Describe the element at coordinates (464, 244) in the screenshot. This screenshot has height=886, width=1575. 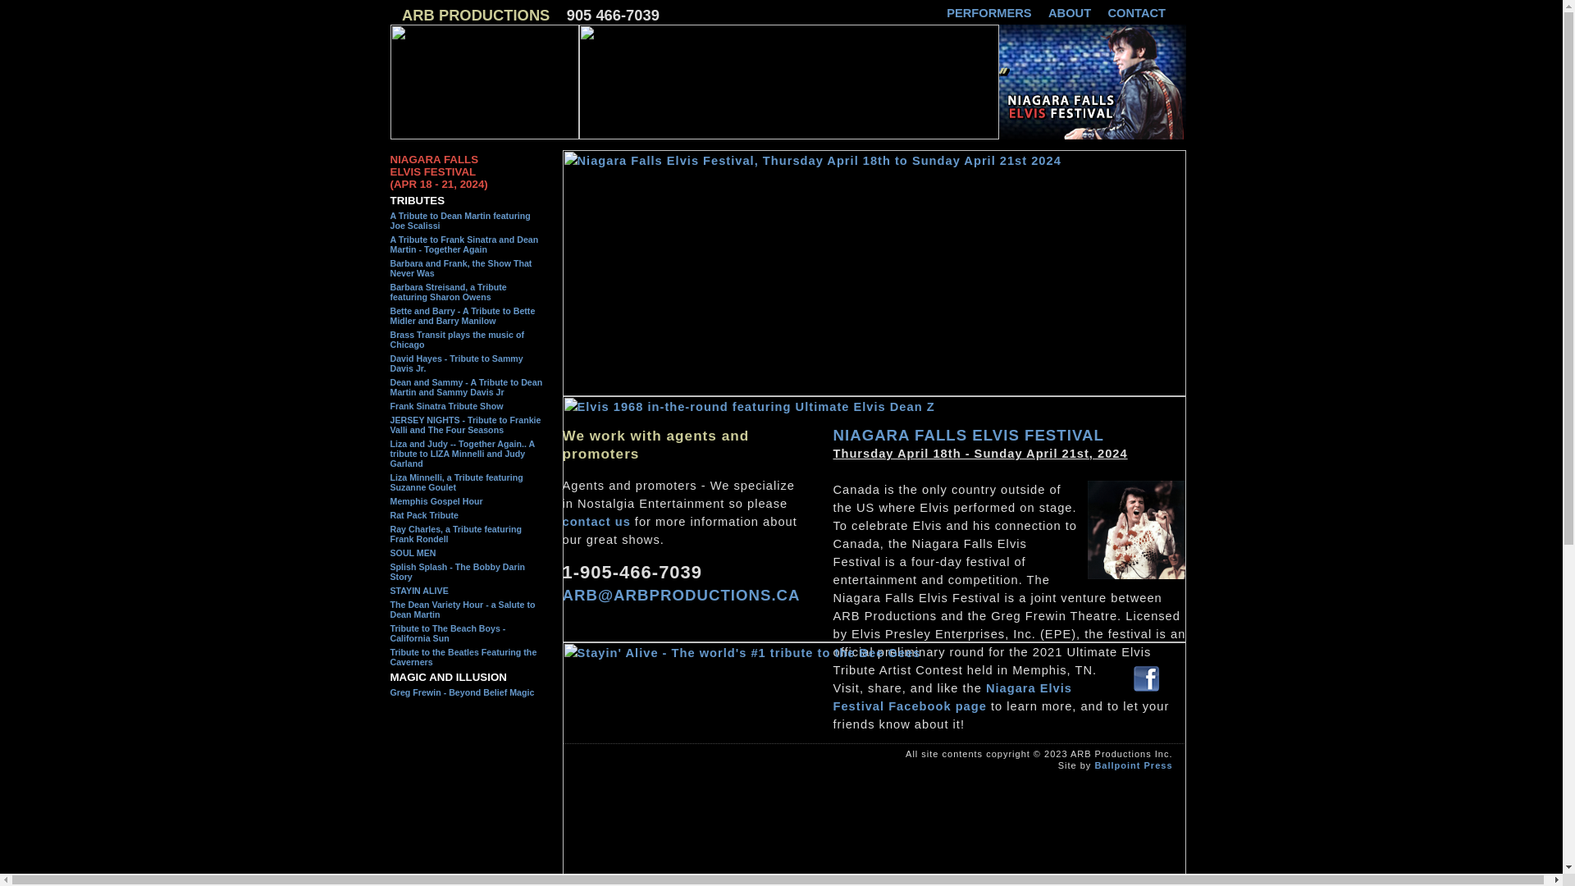
I see `A Tribute to Frank Sinatra and Dean Martin - Together Again` at that location.